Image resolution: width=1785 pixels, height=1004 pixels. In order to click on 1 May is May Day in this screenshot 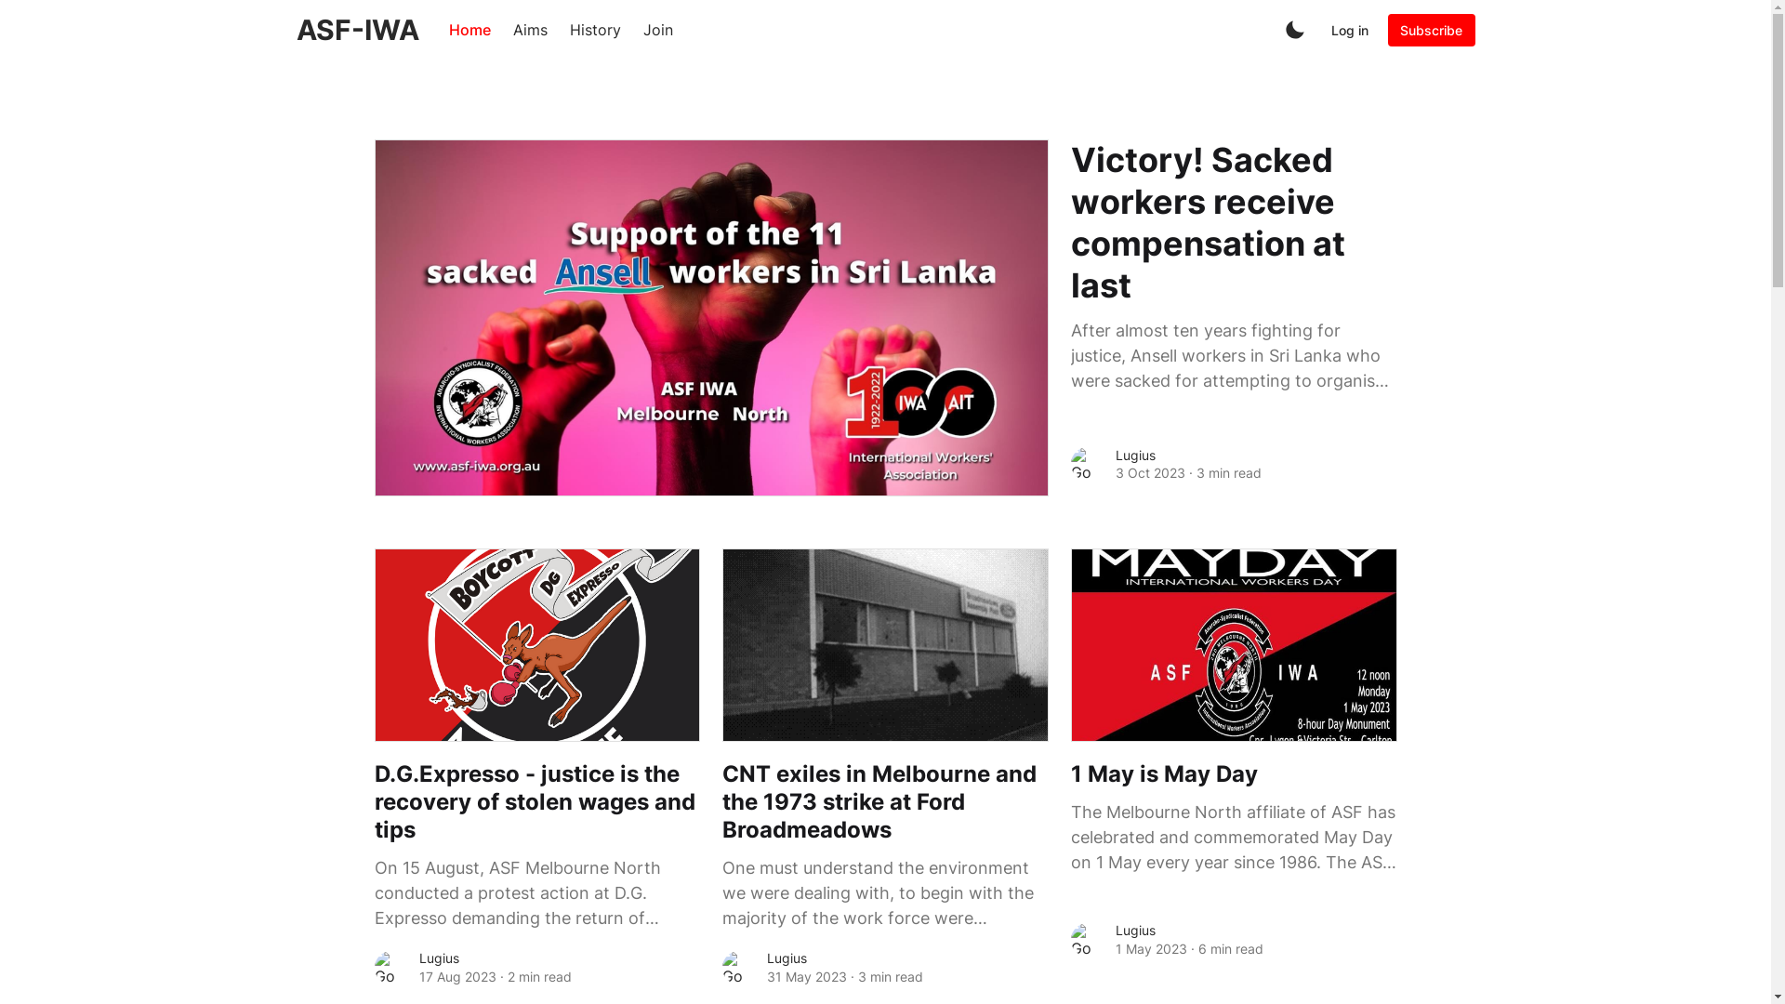, I will do `click(1235, 774)`.